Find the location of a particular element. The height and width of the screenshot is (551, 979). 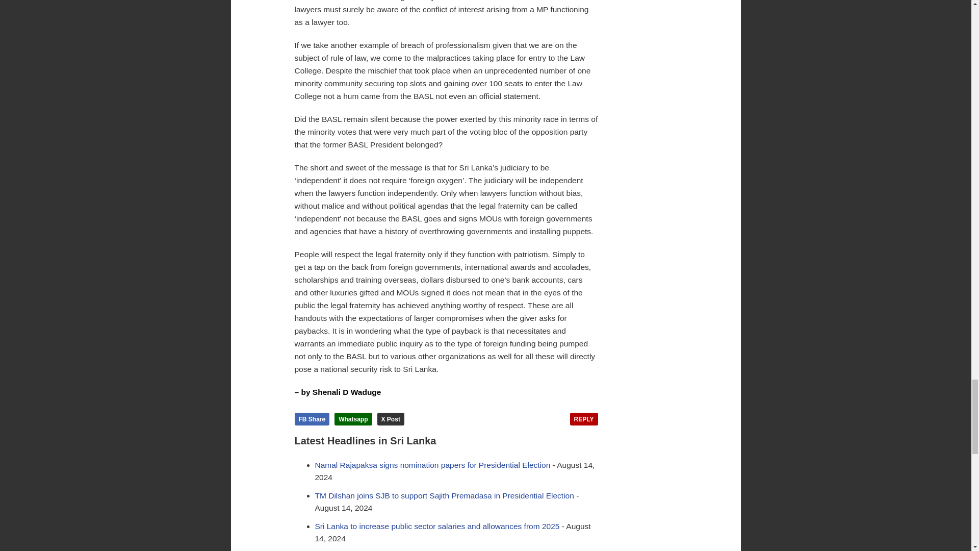

REPLY is located at coordinates (584, 418).